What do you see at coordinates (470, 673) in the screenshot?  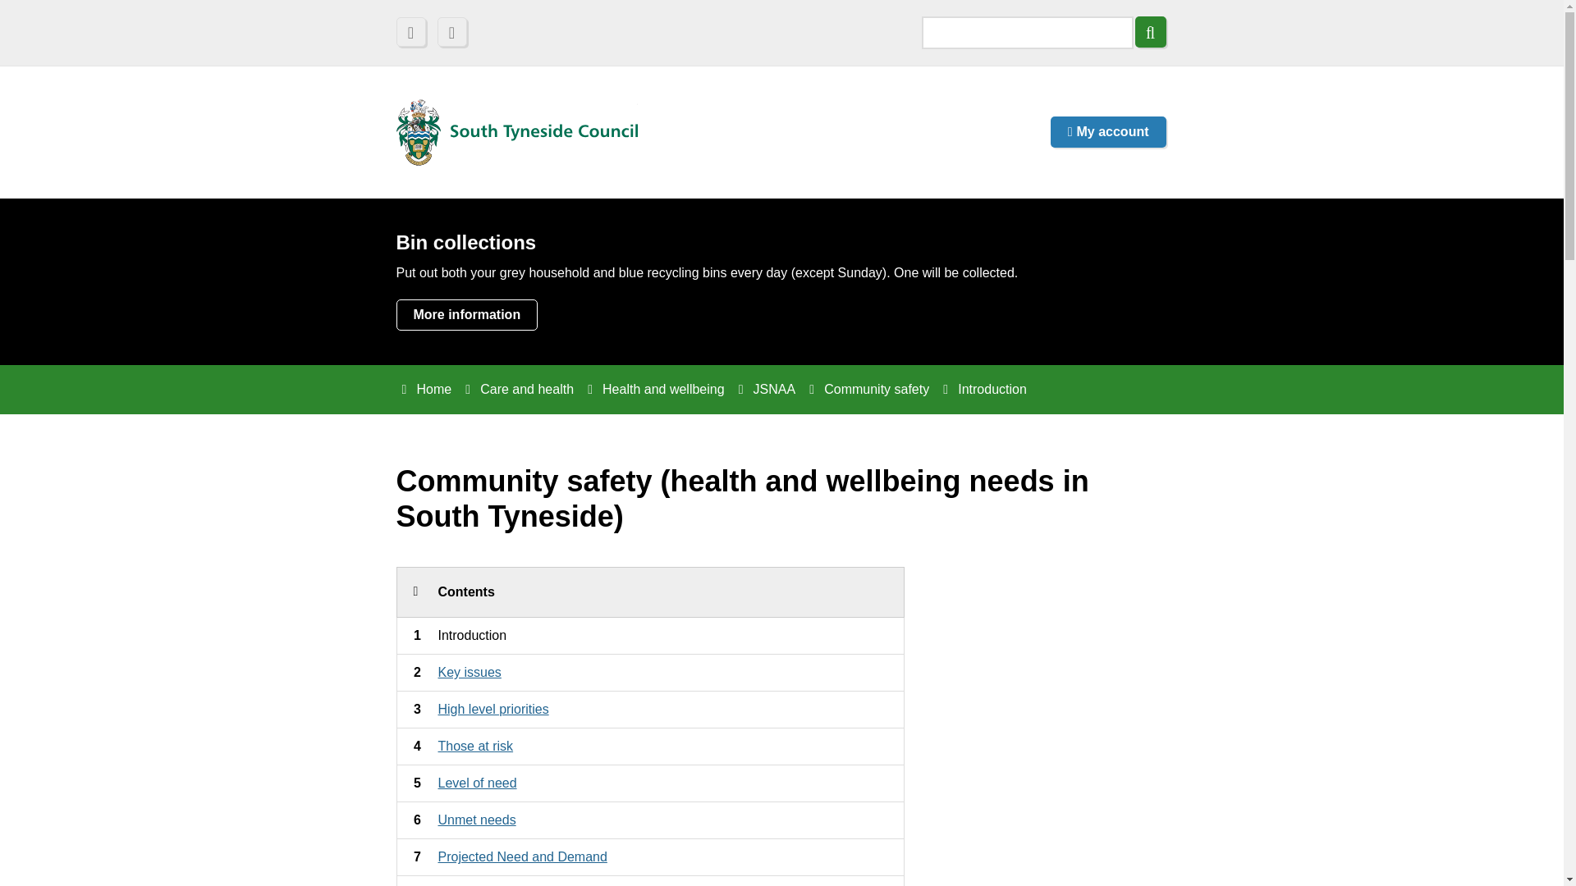 I see `Key issues` at bounding box center [470, 673].